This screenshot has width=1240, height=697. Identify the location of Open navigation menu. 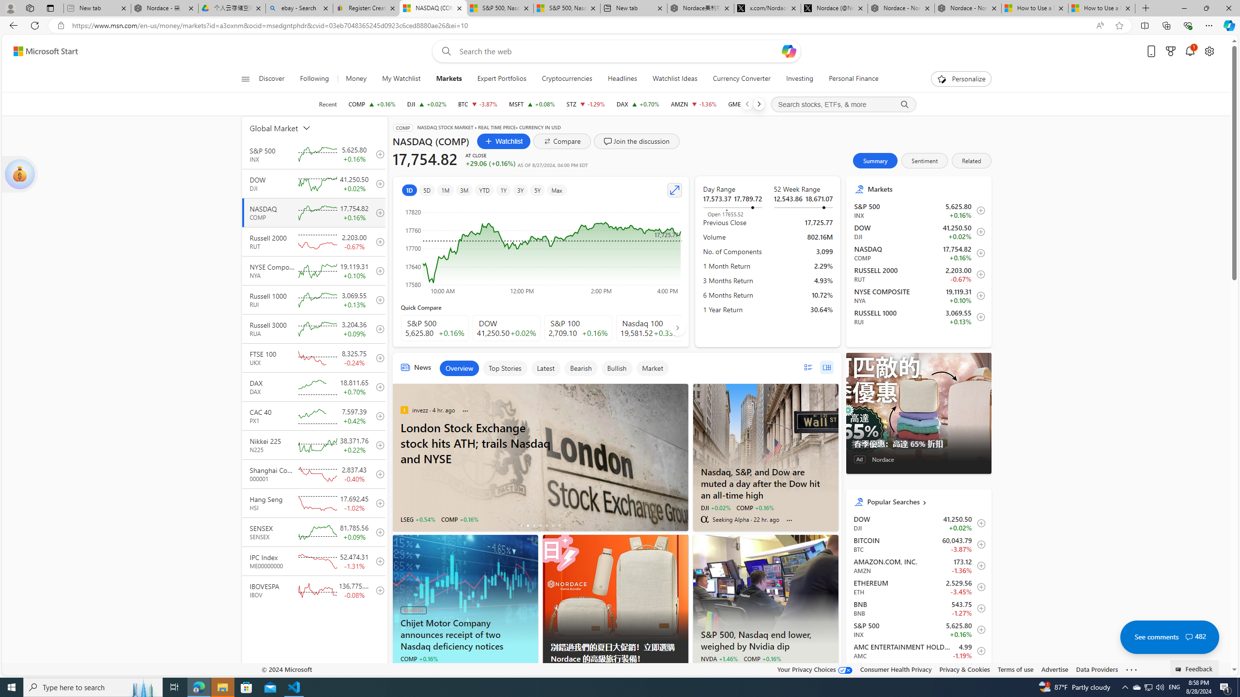
(245, 78).